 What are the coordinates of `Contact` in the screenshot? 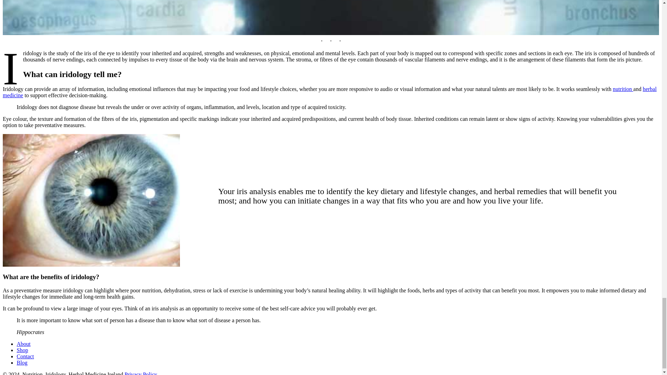 It's located at (25, 356).